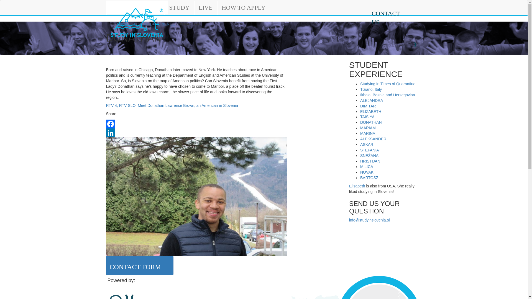  What do you see at coordinates (196, 124) in the screenshot?
I see `Facebook` at bounding box center [196, 124].